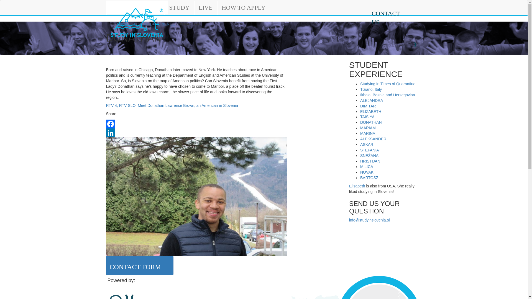  What do you see at coordinates (196, 124) in the screenshot?
I see `Facebook` at bounding box center [196, 124].